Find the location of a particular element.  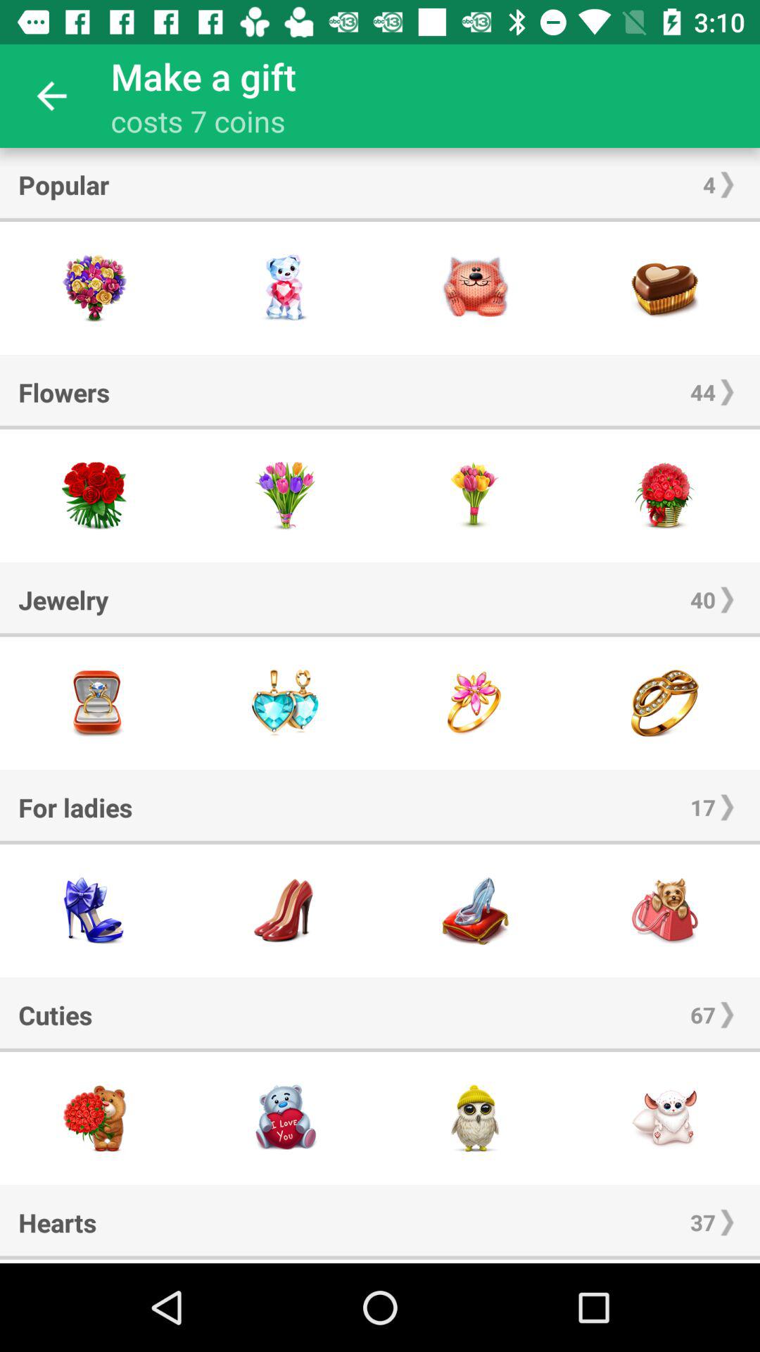

swipe until the for ladies is located at coordinates (75, 807).